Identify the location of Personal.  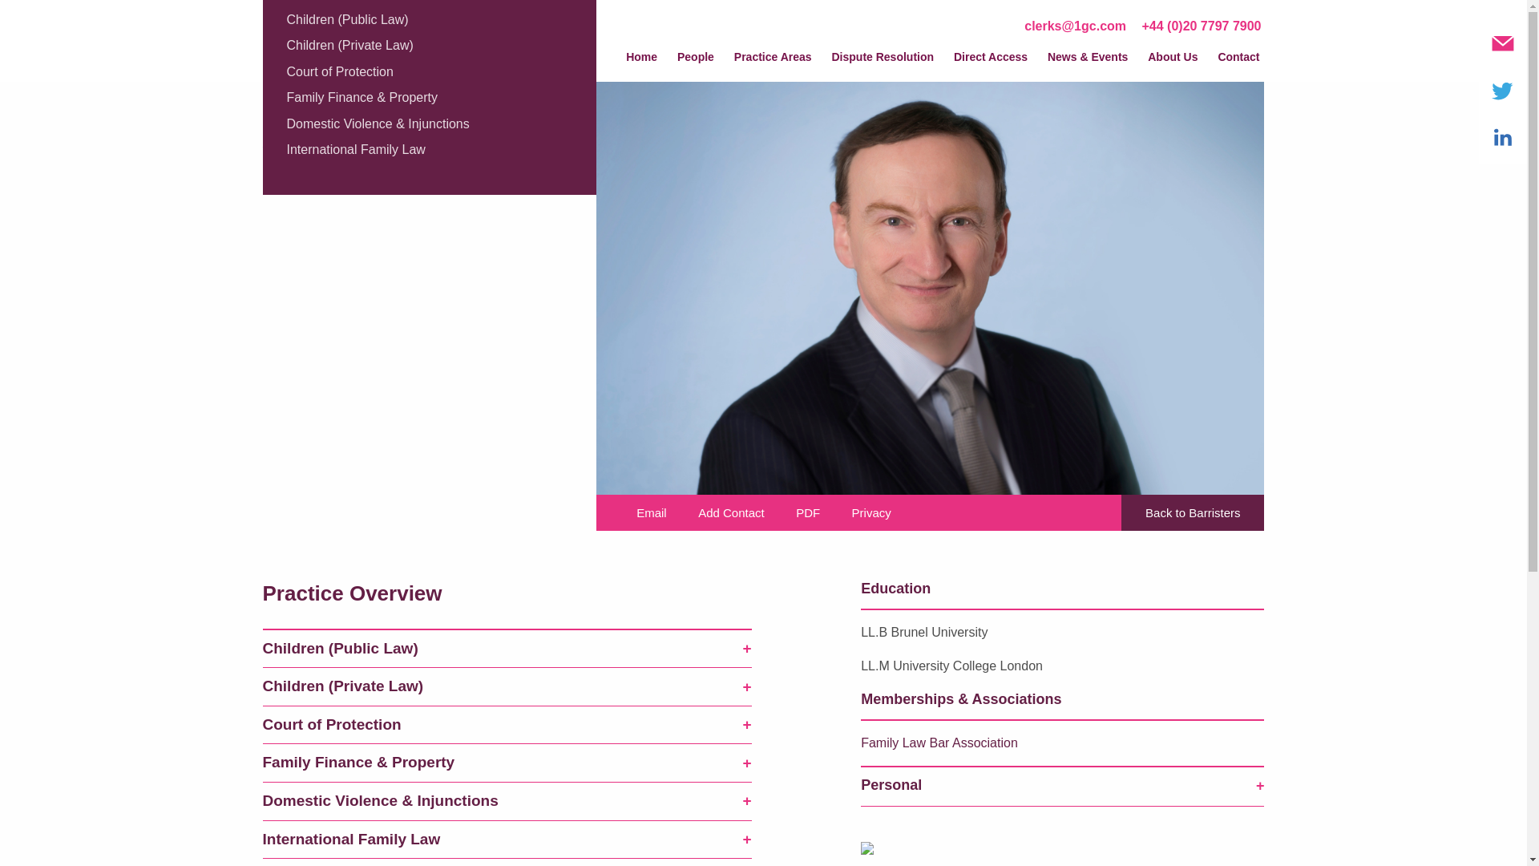
(1063, 786).